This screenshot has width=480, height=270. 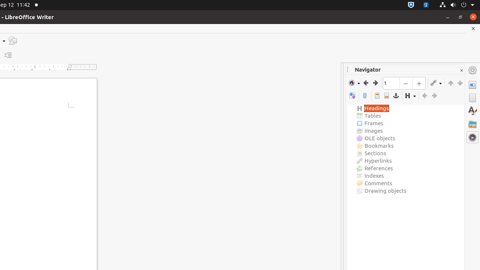 What do you see at coordinates (461, 70) in the screenshot?
I see `Close Sidebar Deck` at bounding box center [461, 70].